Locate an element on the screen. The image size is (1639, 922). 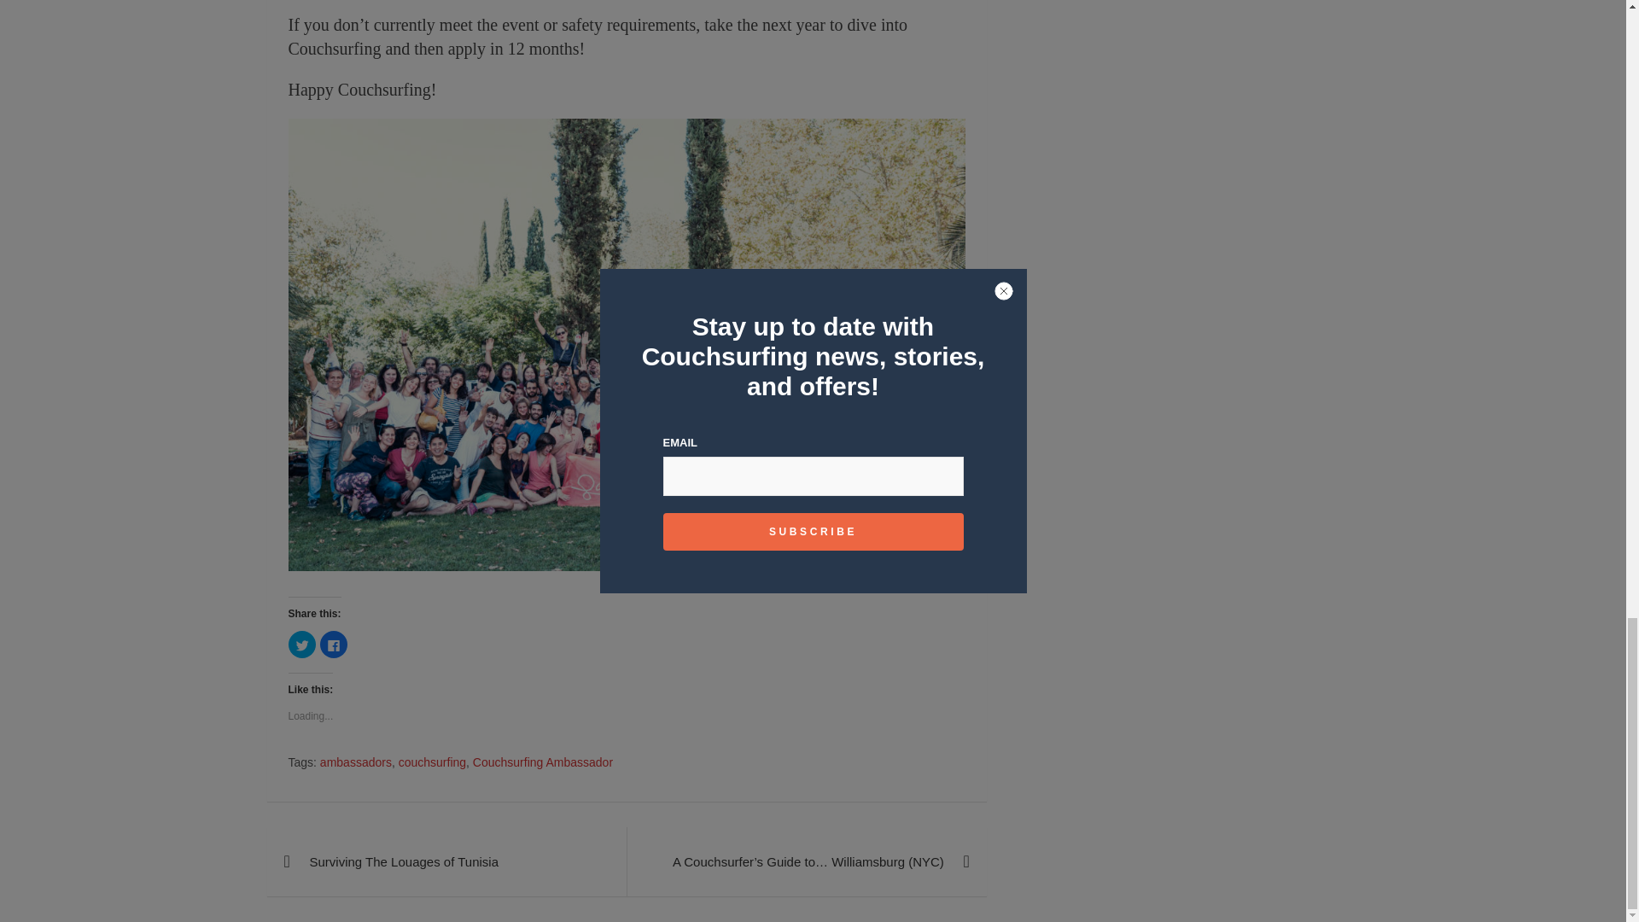
Click to share on Facebook is located at coordinates (333, 644).